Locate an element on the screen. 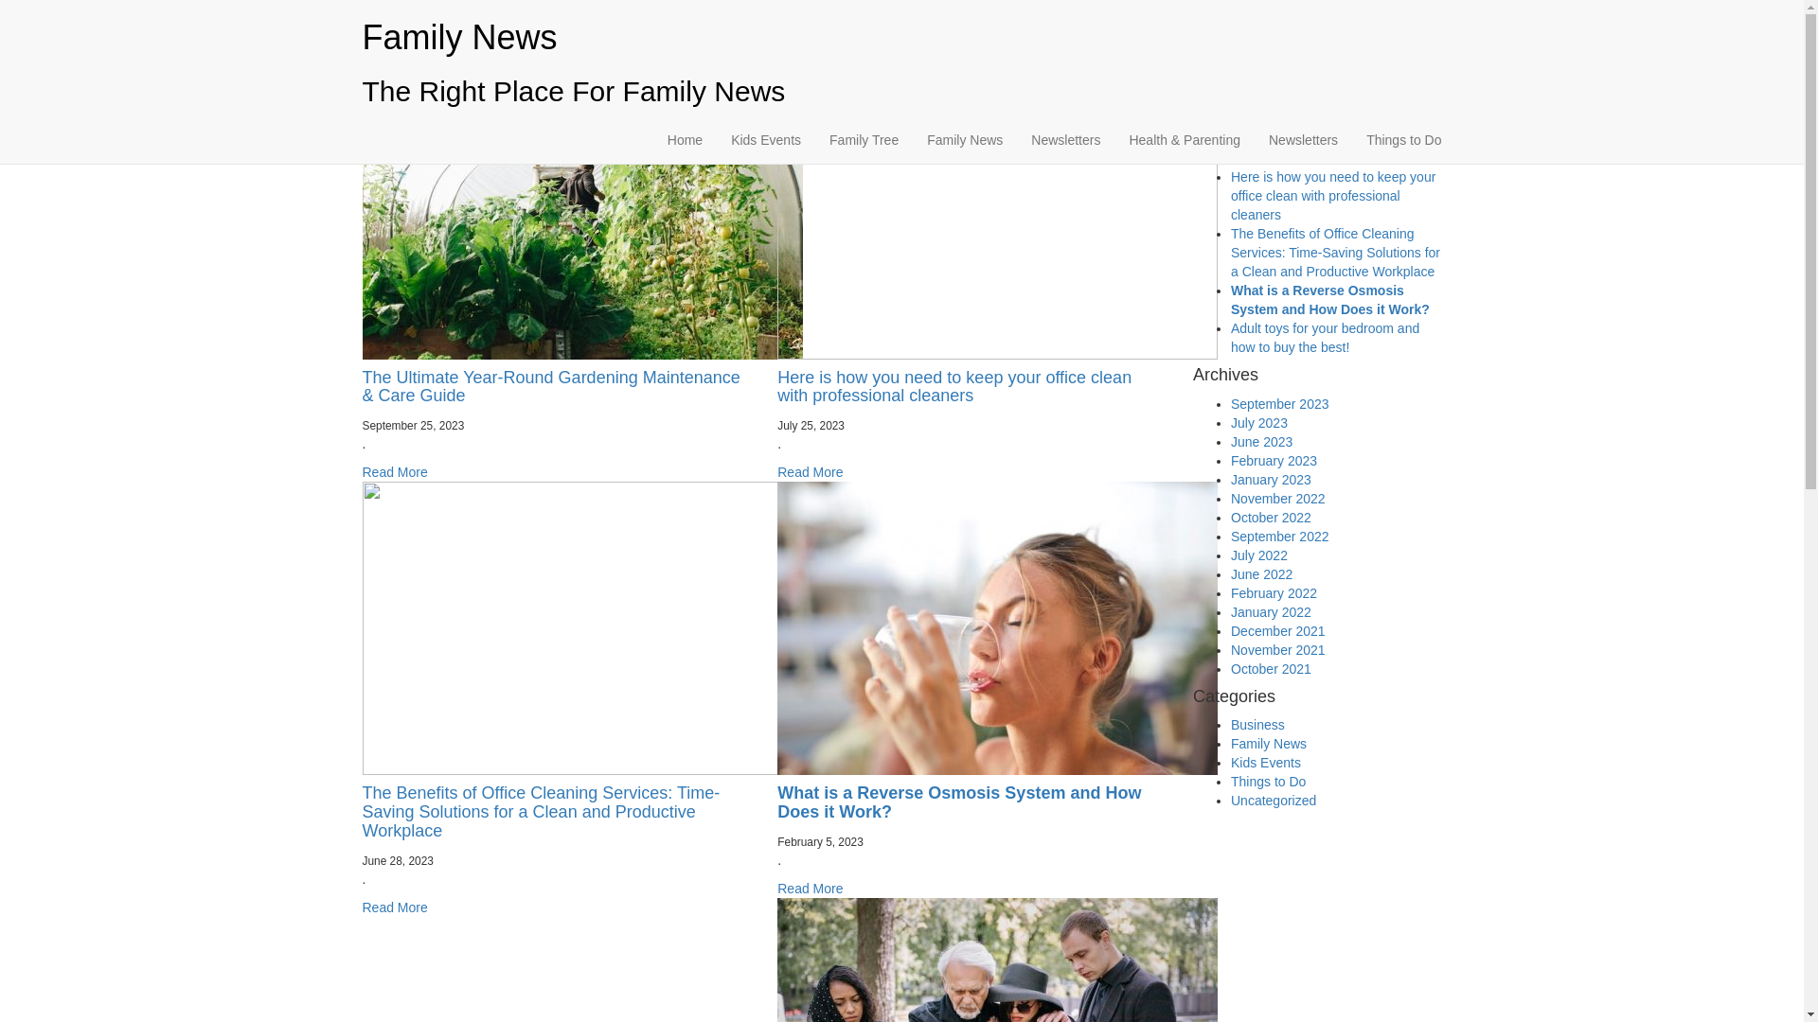  What is a Reverse Osmosis System and How Does it Work? is located at coordinates (959, 802).